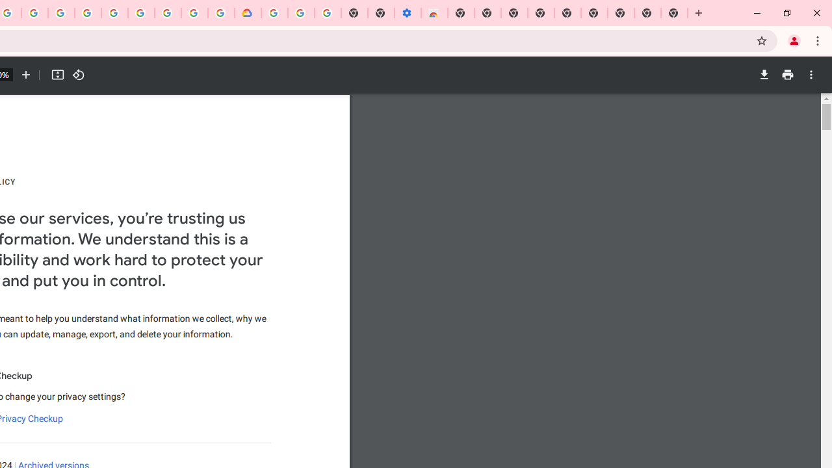  Describe the element at coordinates (194, 13) in the screenshot. I see `Create your Google Account` at that location.